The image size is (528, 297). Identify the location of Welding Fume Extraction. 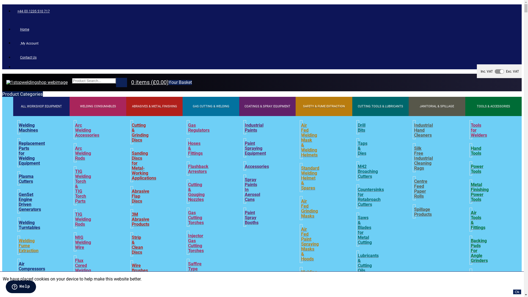
(29, 246).